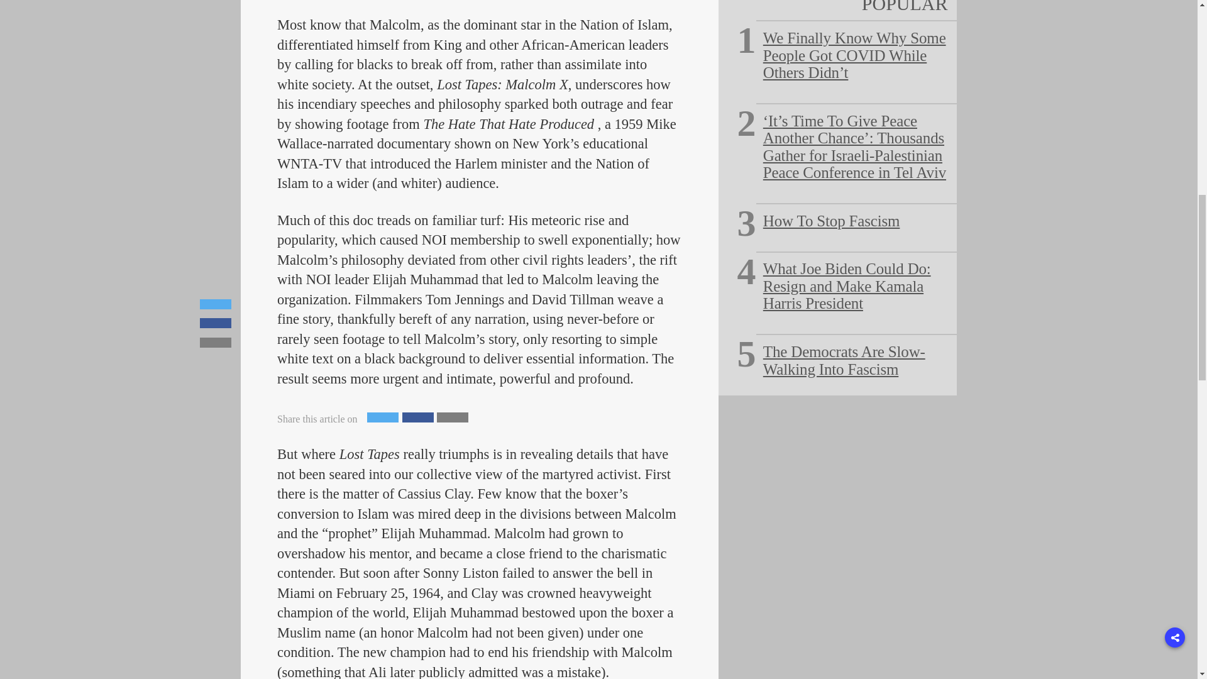 The image size is (1207, 679). Describe the element at coordinates (453, 417) in the screenshot. I see `Mail` at that location.